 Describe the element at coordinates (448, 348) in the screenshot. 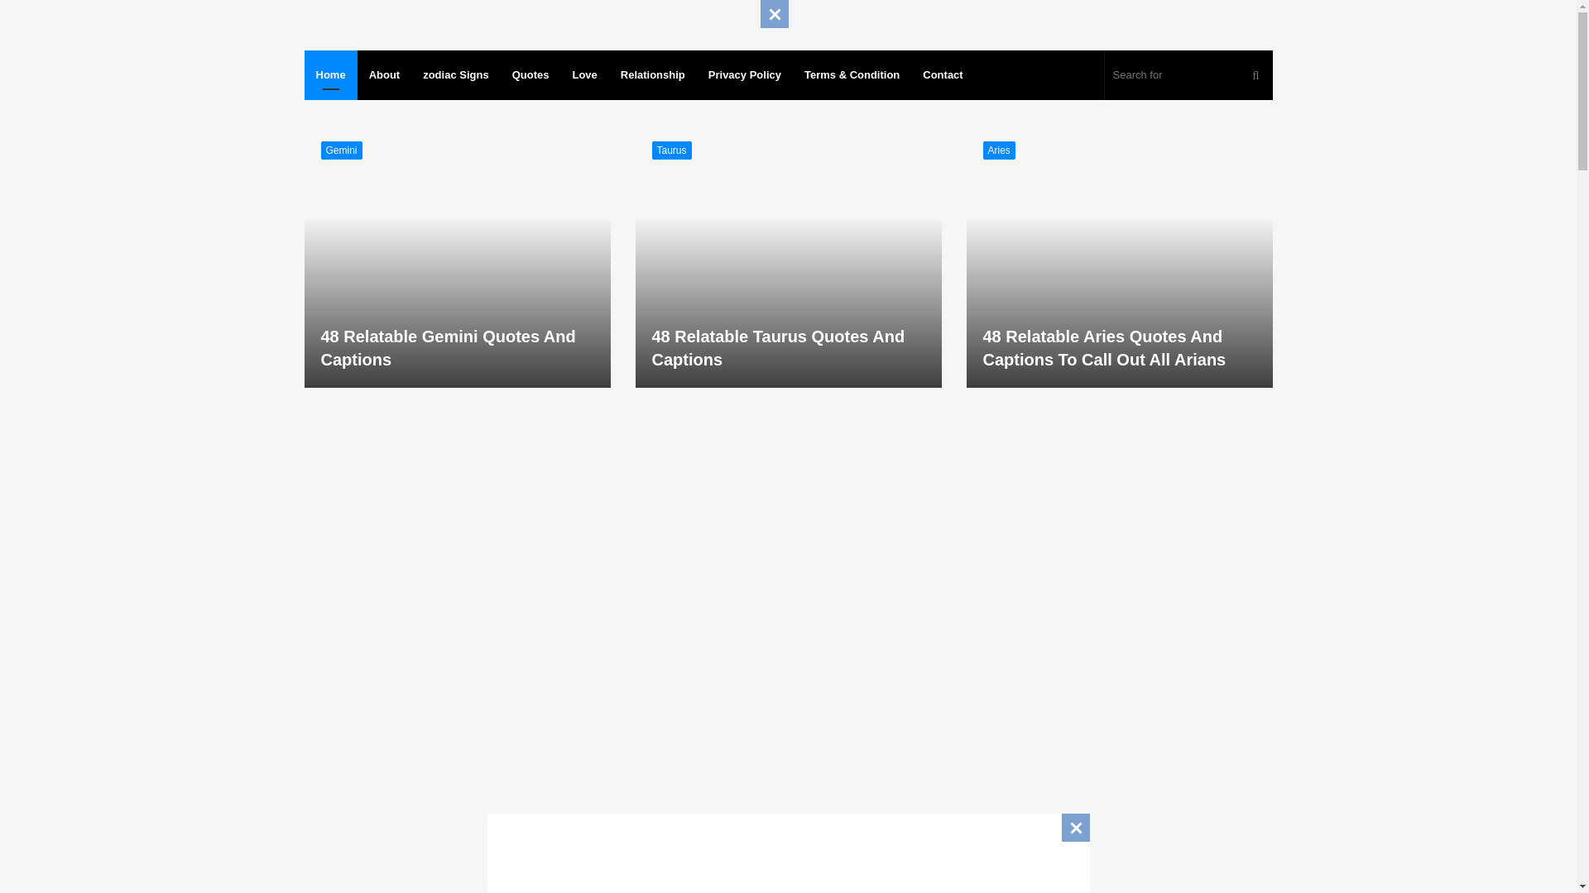

I see `48 Relatable Gemini Quotes And Captions` at that location.